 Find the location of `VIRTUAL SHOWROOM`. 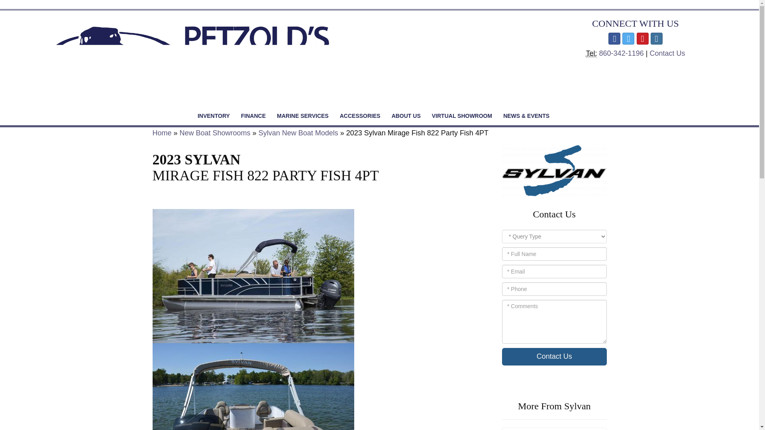

VIRTUAL SHOWROOM is located at coordinates (462, 115).